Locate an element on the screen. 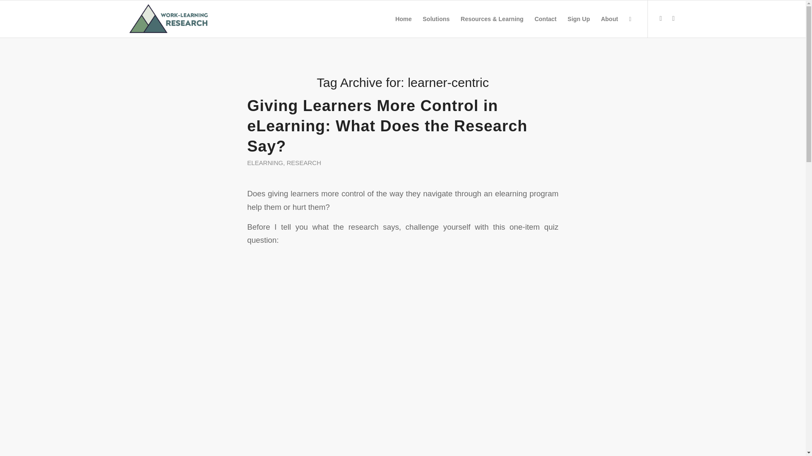 Image resolution: width=812 pixels, height=456 pixels. LinkedIn is located at coordinates (674, 19).